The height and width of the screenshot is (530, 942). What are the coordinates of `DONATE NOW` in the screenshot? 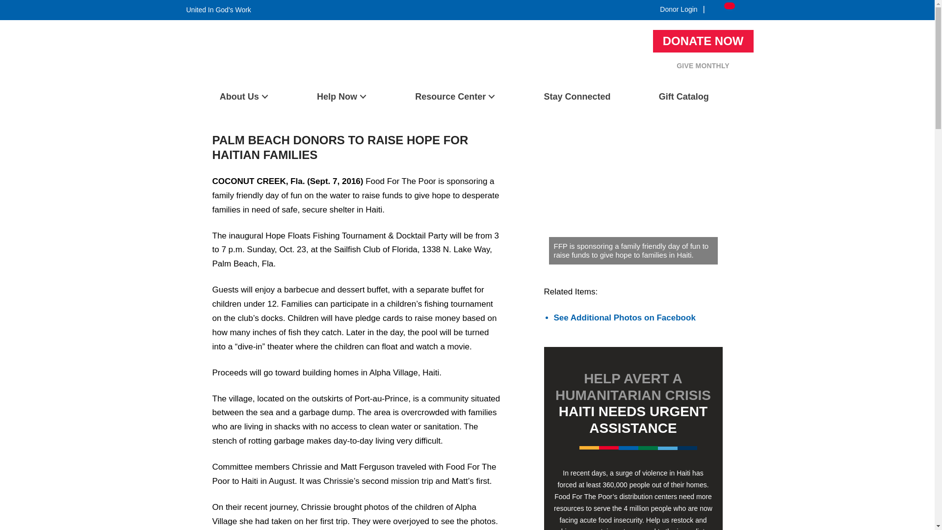 It's located at (703, 41).